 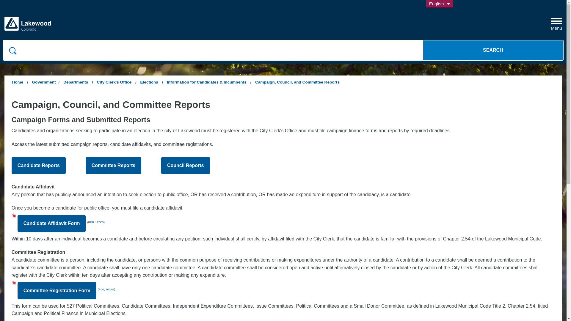 What do you see at coordinates (493, 50) in the screenshot?
I see `Search` at bounding box center [493, 50].